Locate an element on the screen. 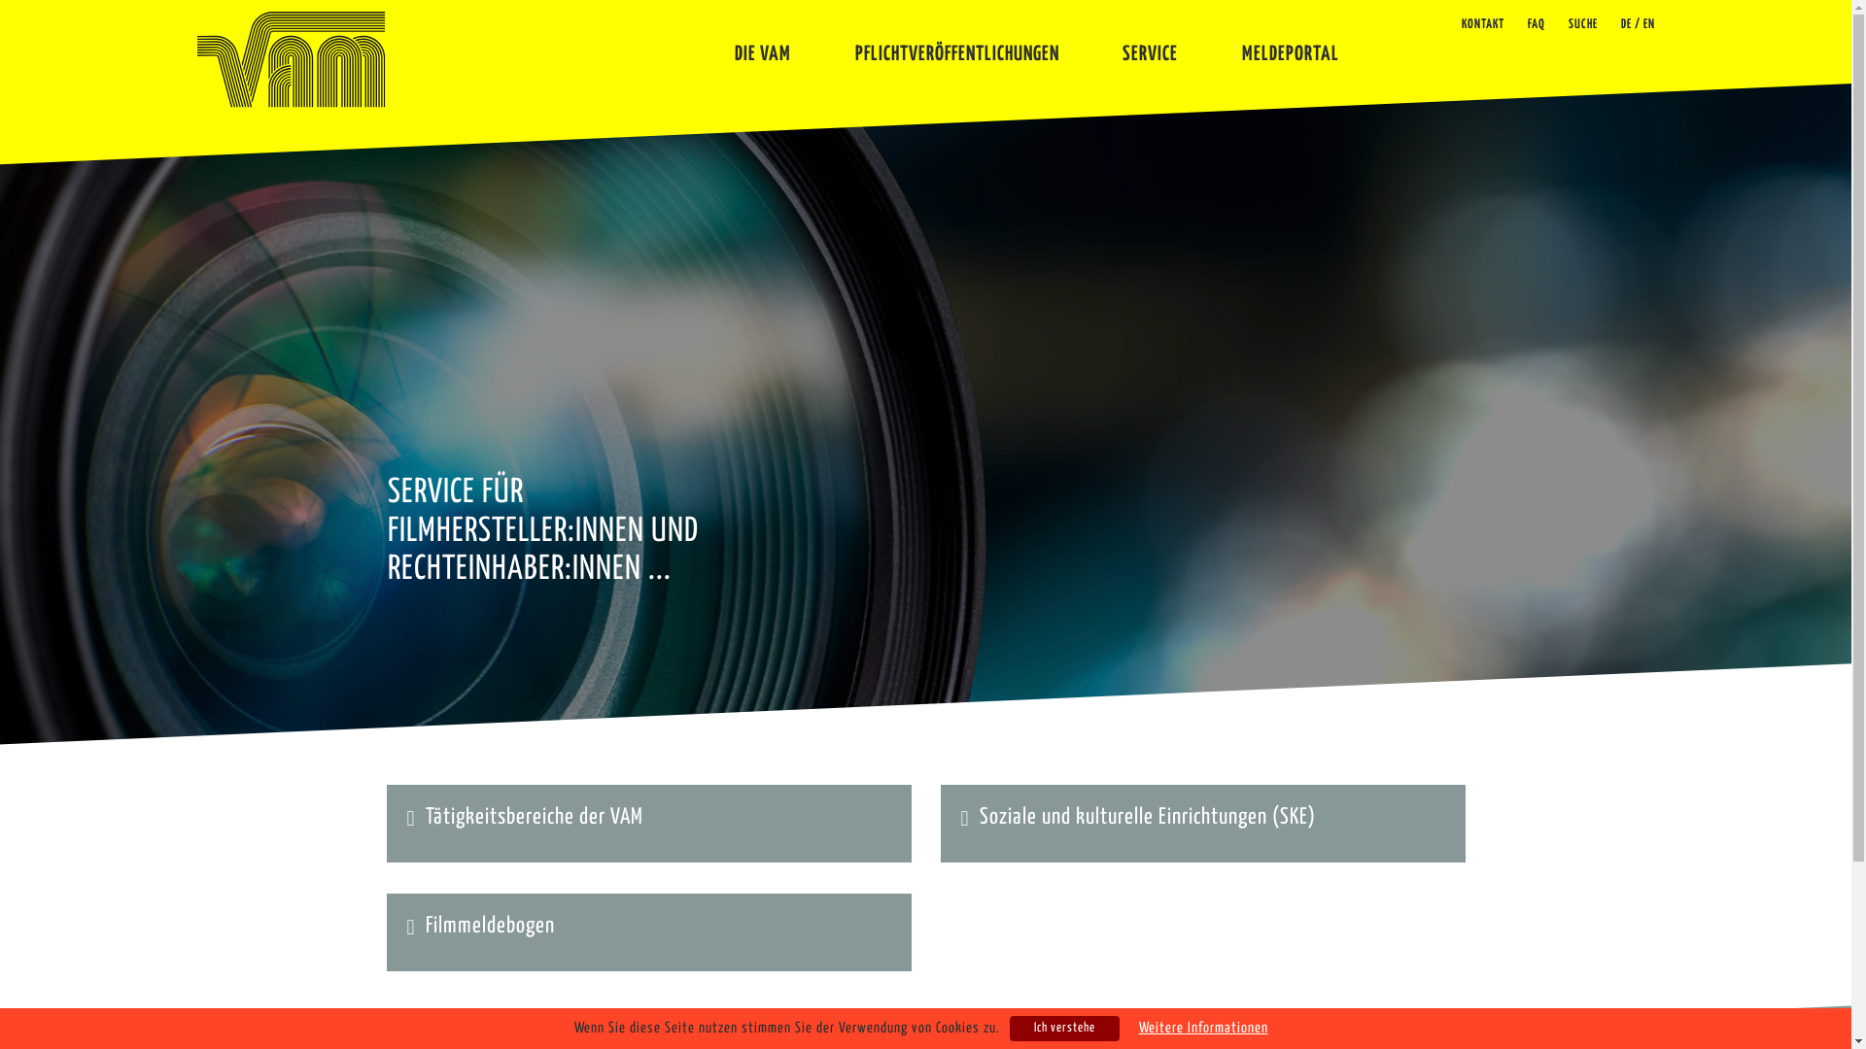 Image resolution: width=1866 pixels, height=1049 pixels. FAQ is located at coordinates (1537, 25).